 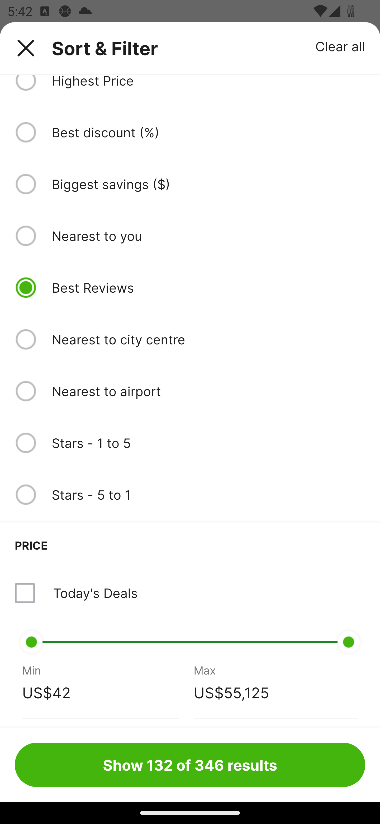 What do you see at coordinates (208, 184) in the screenshot?
I see `Biggest savings ($)` at bounding box center [208, 184].